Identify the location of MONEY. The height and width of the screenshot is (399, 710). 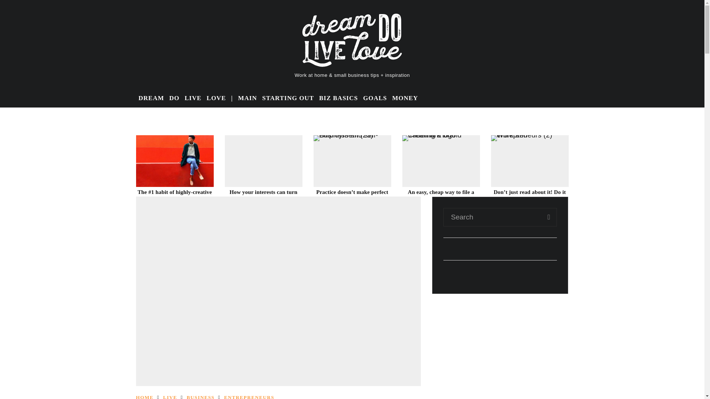
(405, 98).